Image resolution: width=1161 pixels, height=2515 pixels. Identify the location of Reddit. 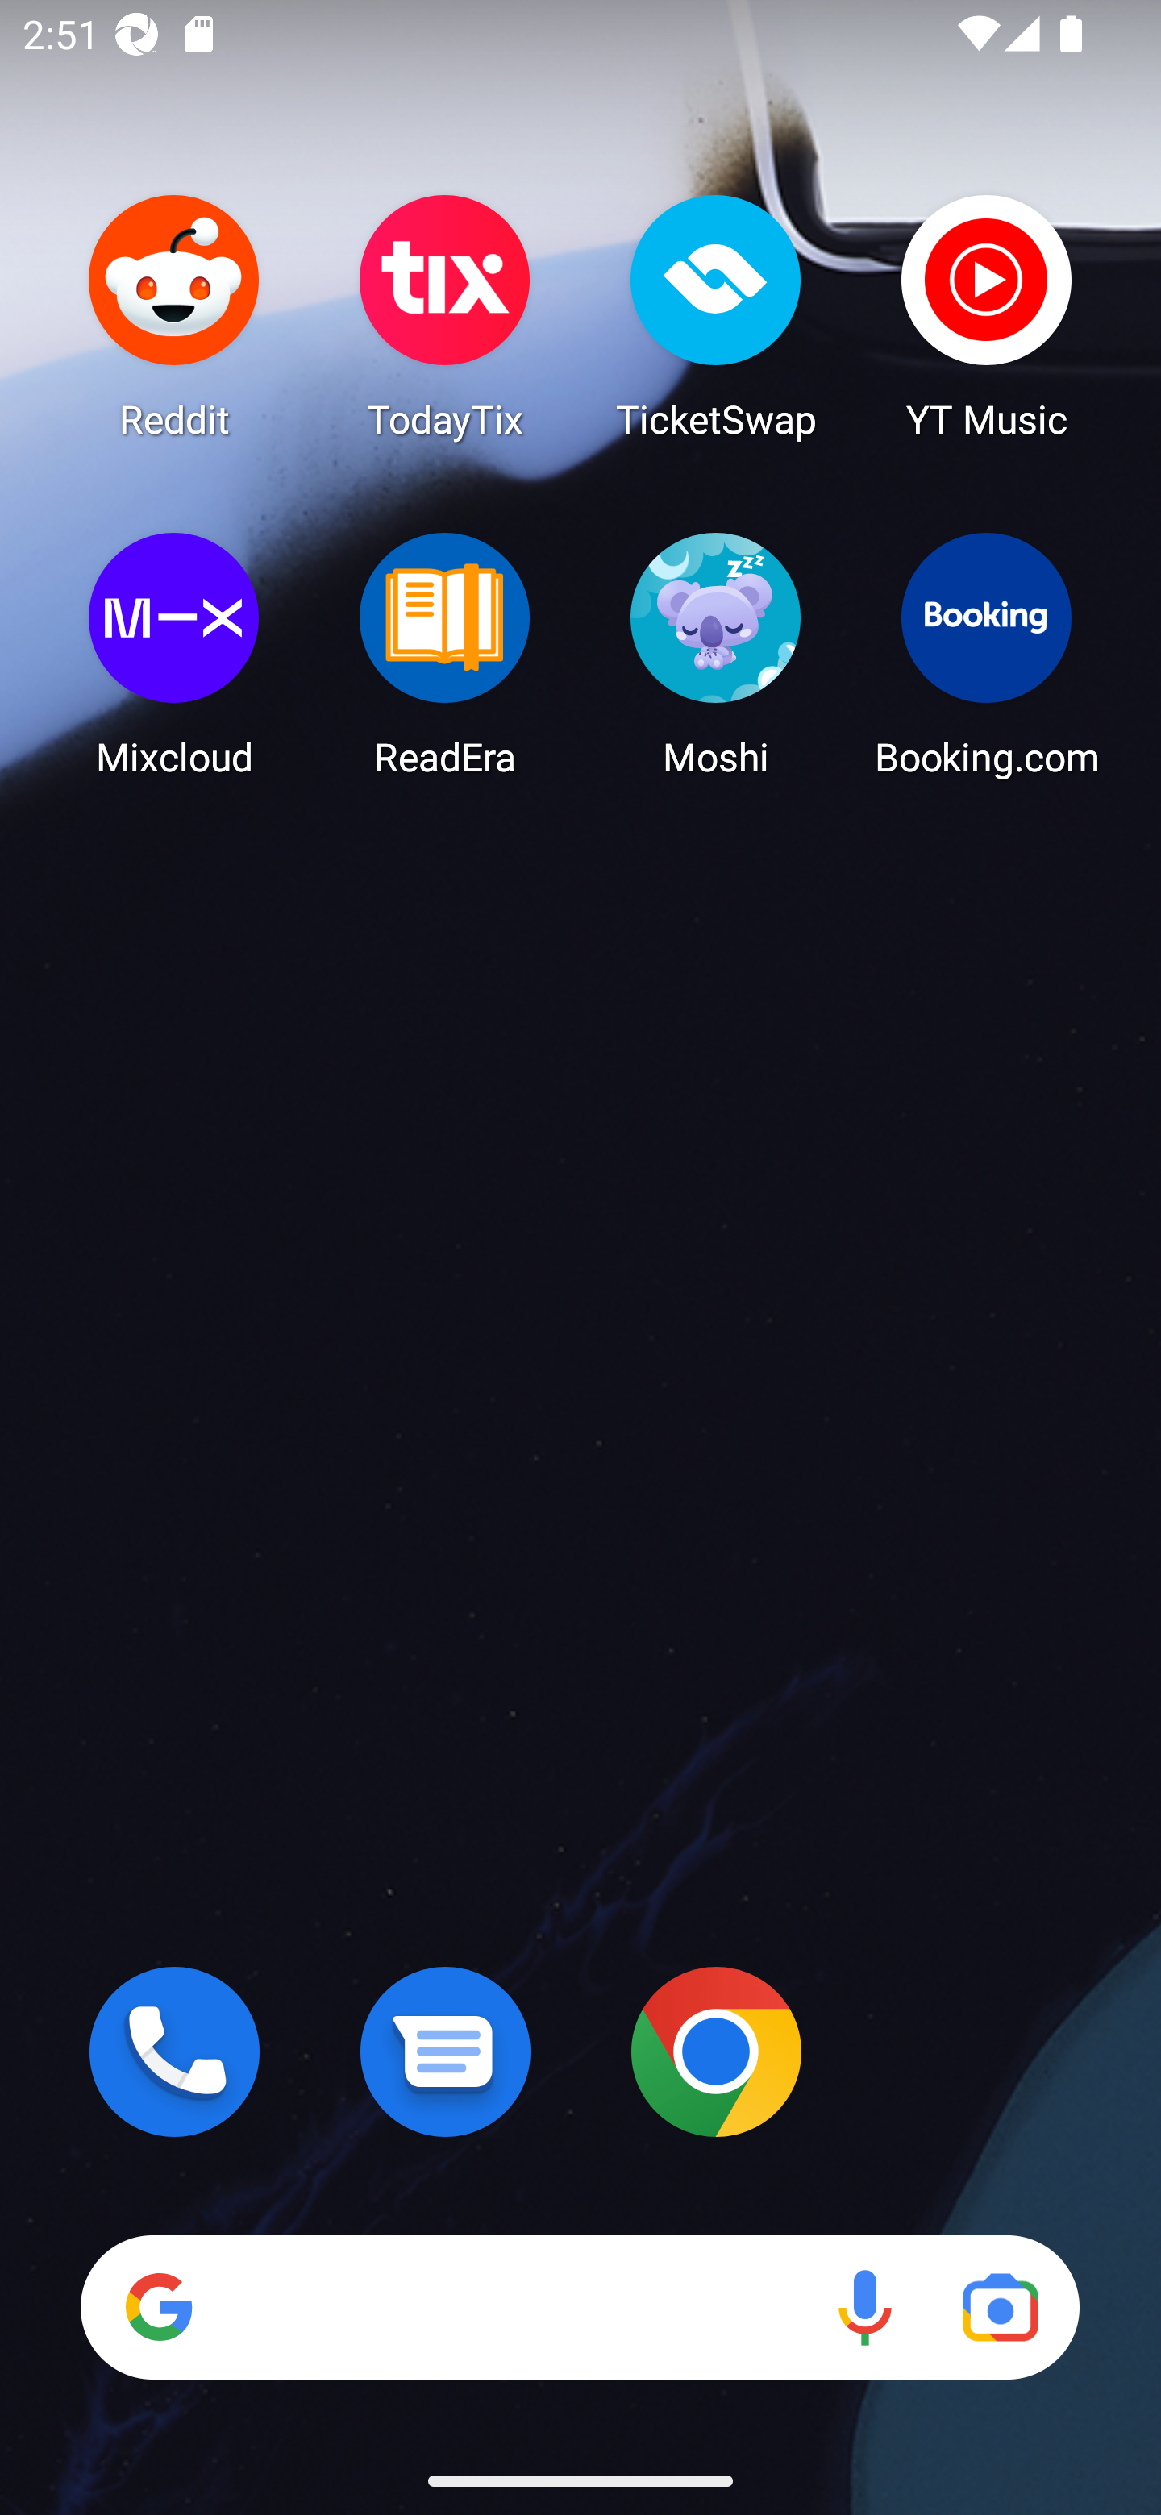
(174, 316).